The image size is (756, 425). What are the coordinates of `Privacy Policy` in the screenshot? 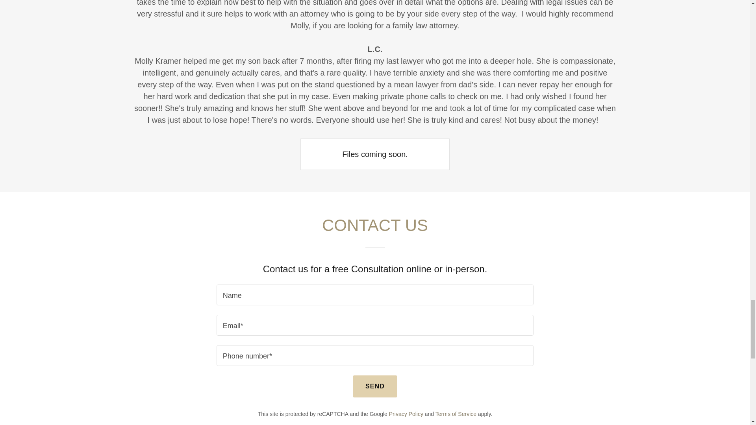 It's located at (406, 414).